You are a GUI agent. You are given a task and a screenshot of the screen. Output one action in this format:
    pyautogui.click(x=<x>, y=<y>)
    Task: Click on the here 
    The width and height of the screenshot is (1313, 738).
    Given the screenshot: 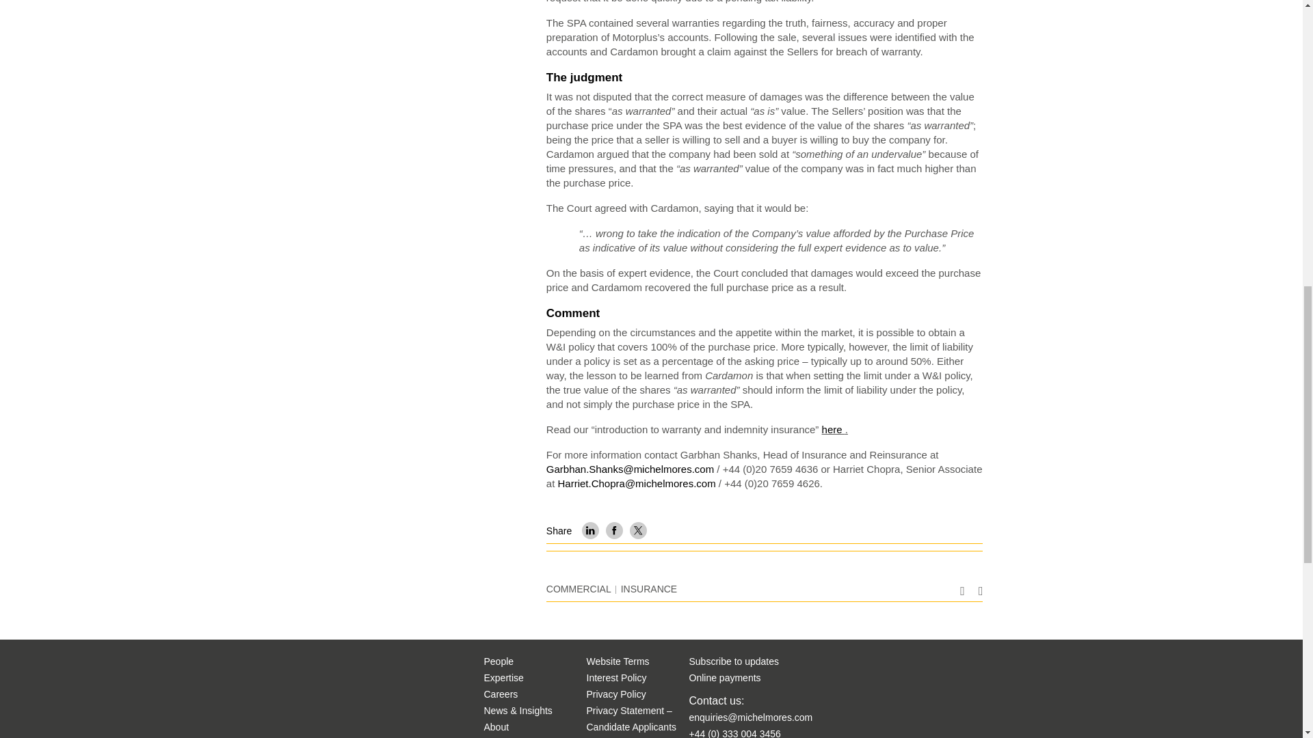 What is the action you would take?
    pyautogui.click(x=833, y=429)
    